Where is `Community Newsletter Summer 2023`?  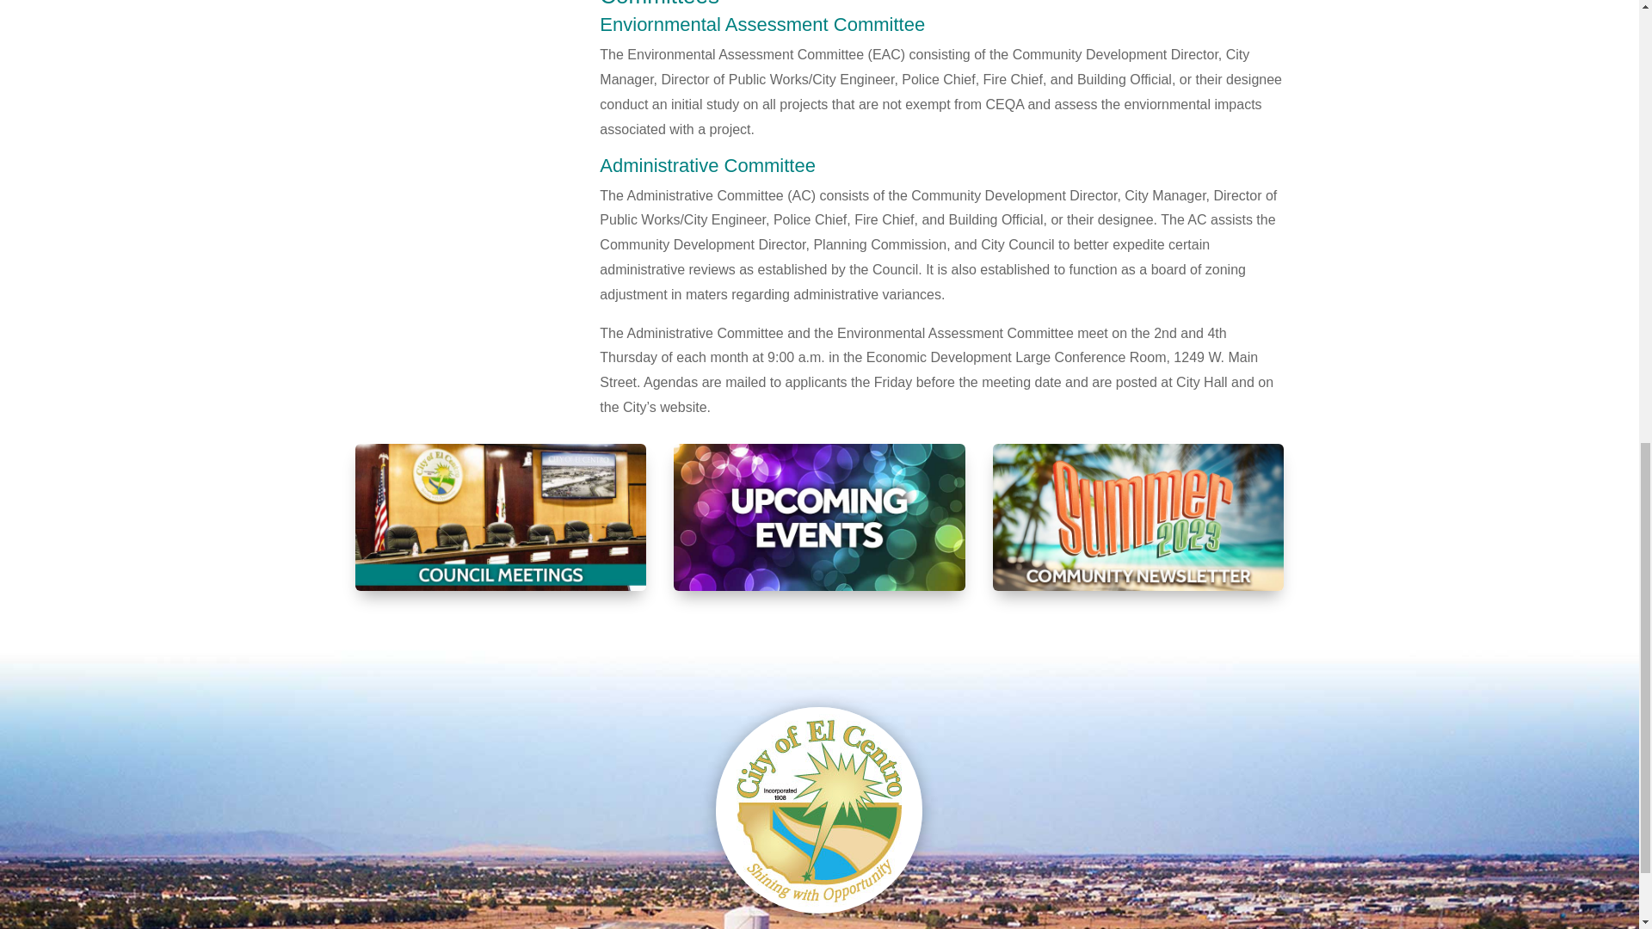 Community Newsletter Summer 2023 is located at coordinates (1137, 517).